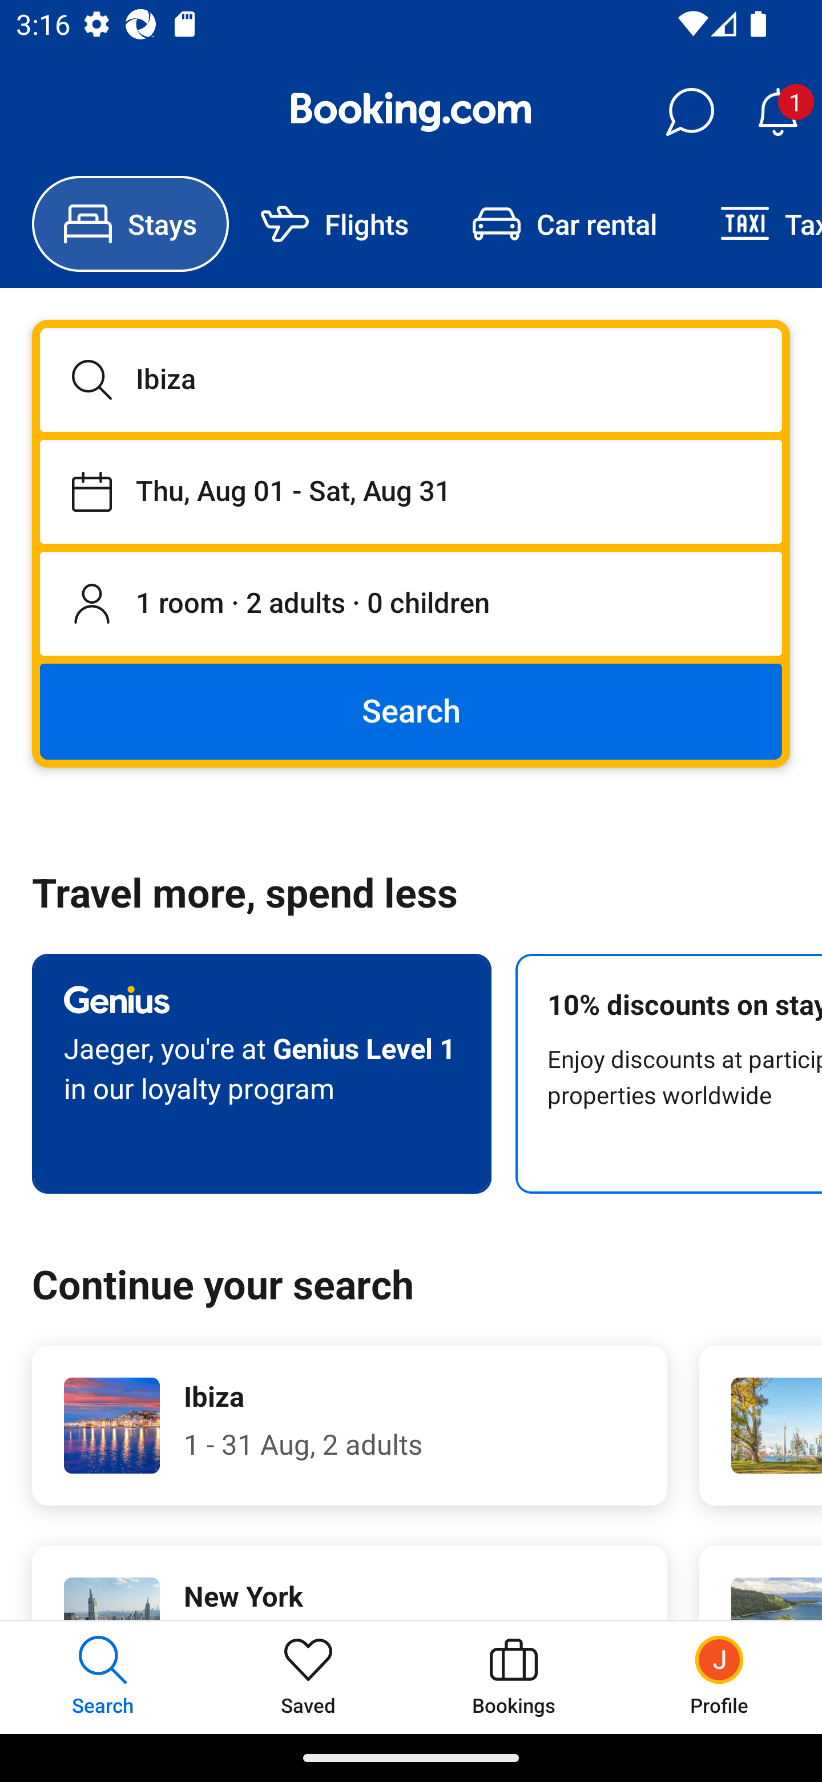  What do you see at coordinates (514, 1677) in the screenshot?
I see `Bookings` at bounding box center [514, 1677].